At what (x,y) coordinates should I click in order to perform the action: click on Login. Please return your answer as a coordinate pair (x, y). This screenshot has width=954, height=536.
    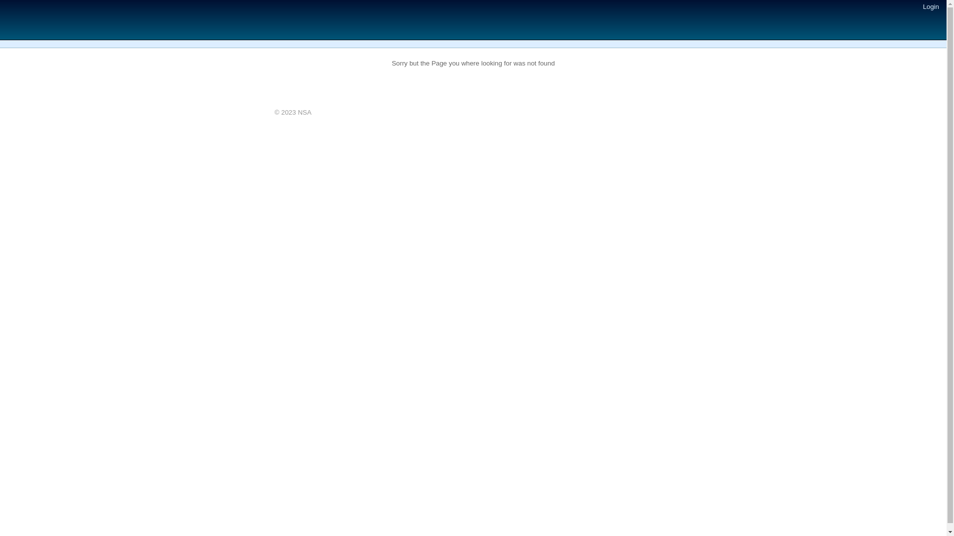
    Looking at the image, I should click on (931, 7).